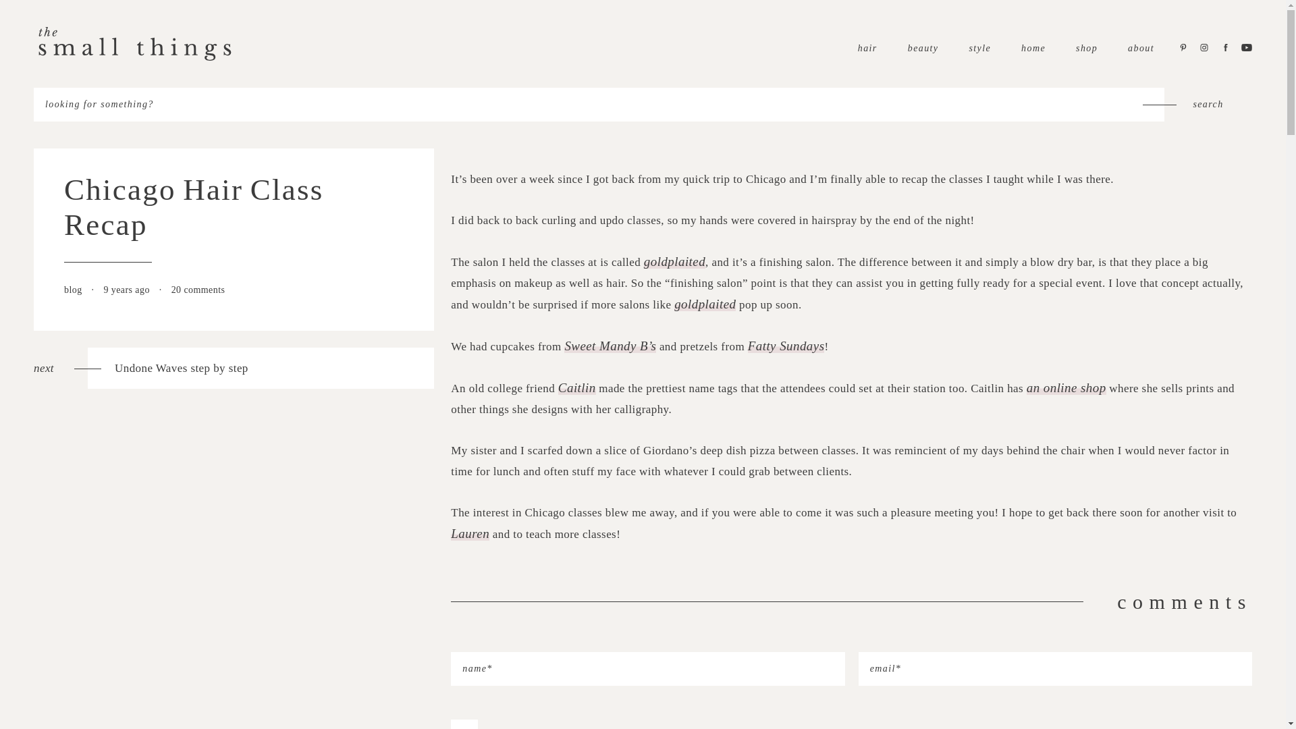  What do you see at coordinates (786, 346) in the screenshot?
I see `Fatty Sundays` at bounding box center [786, 346].